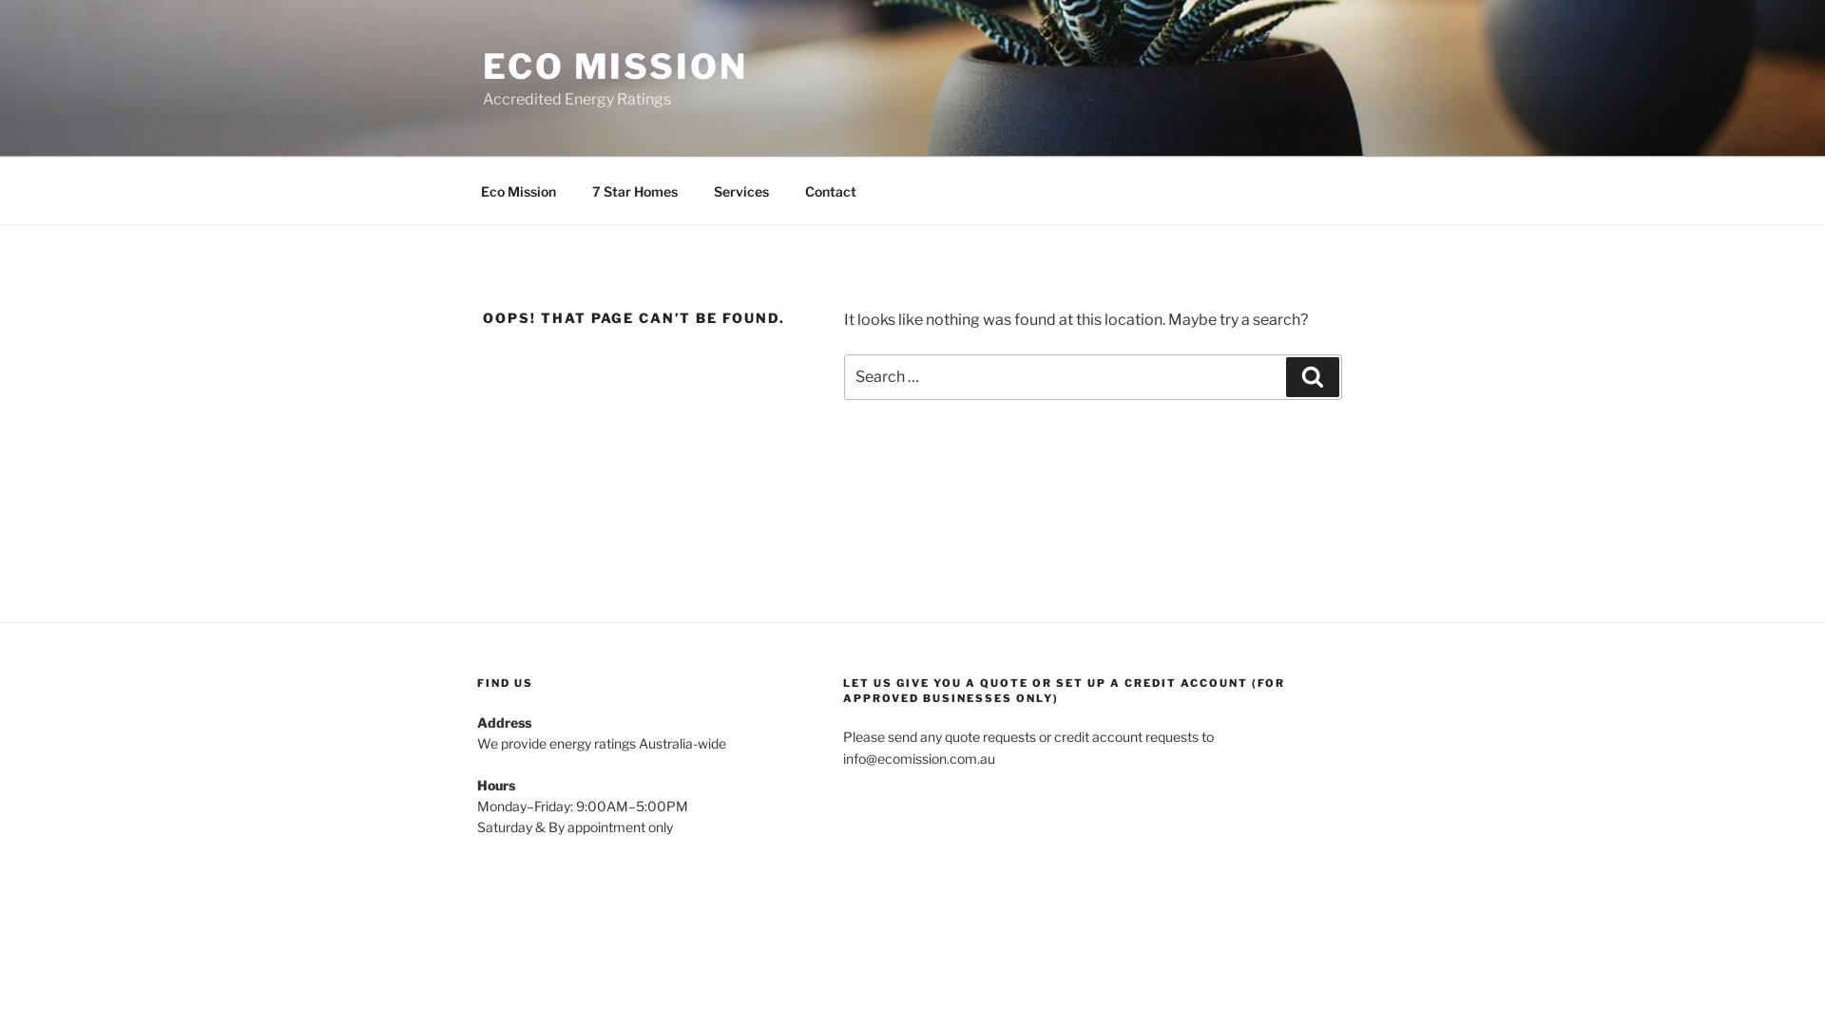  I want to click on ECO MISSION, so click(616, 66).